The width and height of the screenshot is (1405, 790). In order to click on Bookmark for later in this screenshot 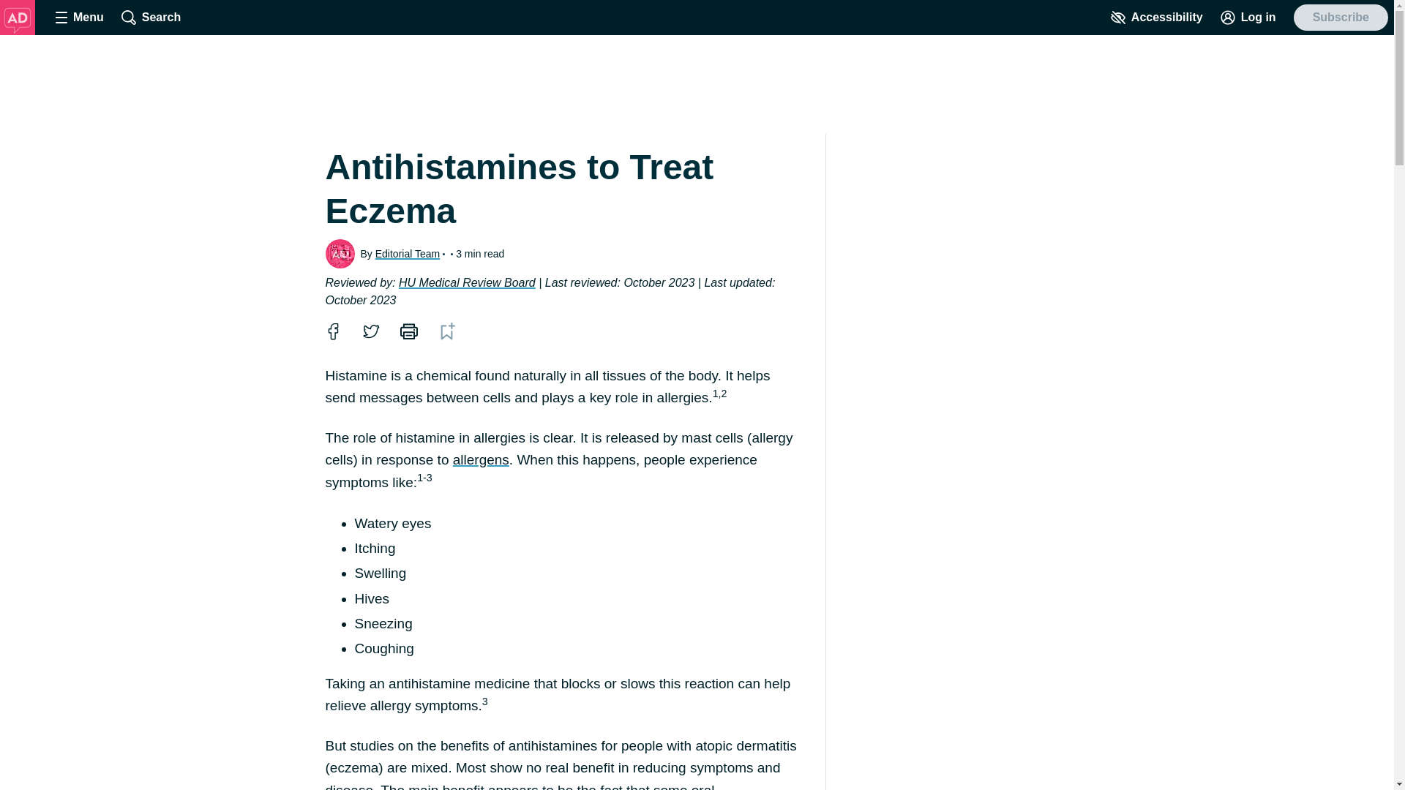, I will do `click(446, 331)`.